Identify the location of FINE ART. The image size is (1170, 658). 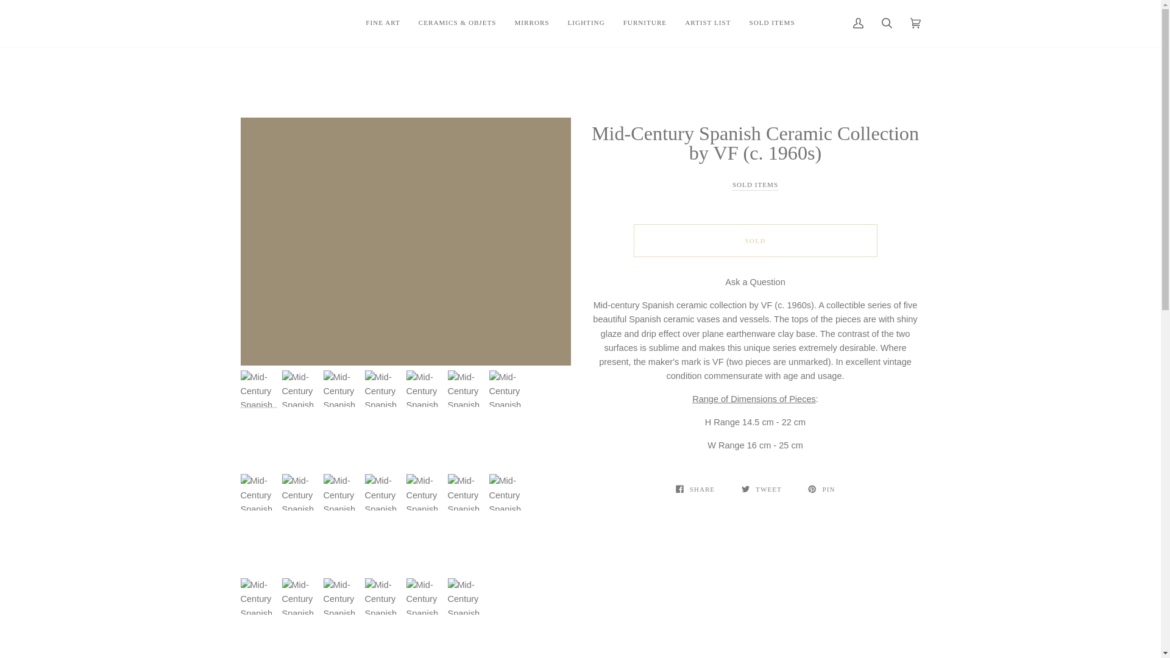
(383, 23).